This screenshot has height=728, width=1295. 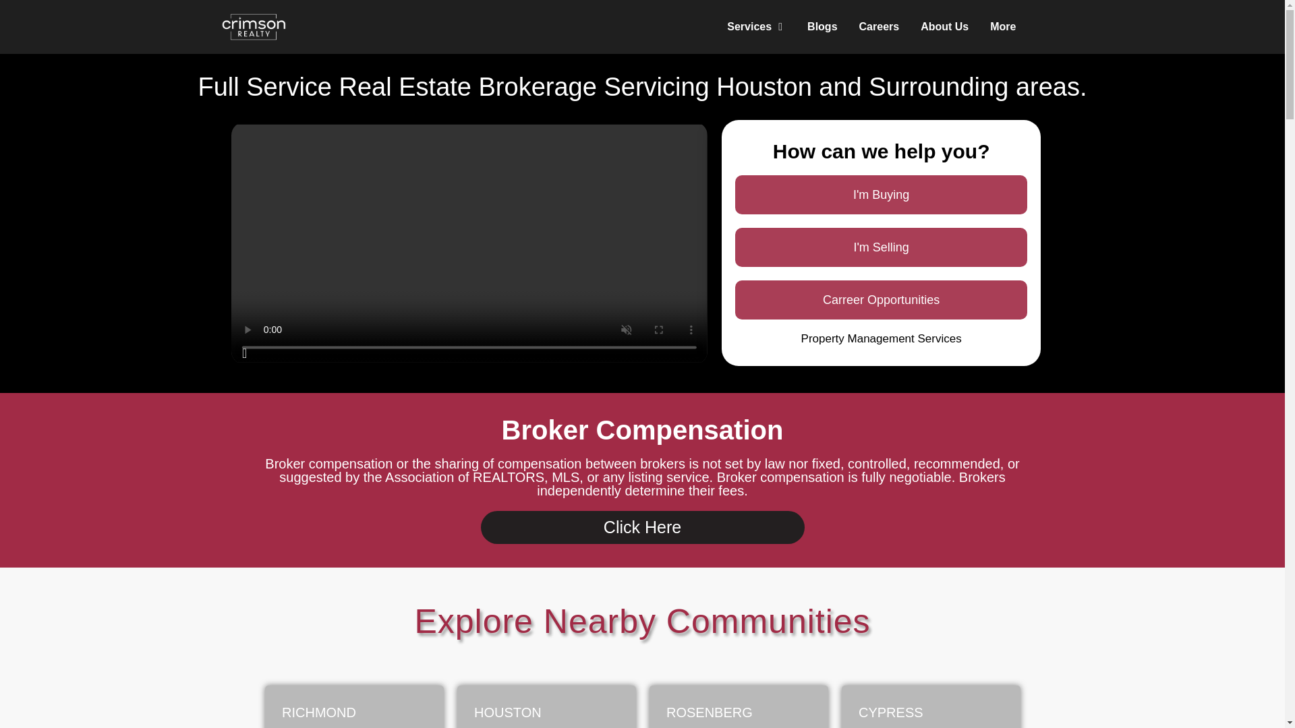 What do you see at coordinates (881, 194) in the screenshot?
I see `I'm Buying` at bounding box center [881, 194].